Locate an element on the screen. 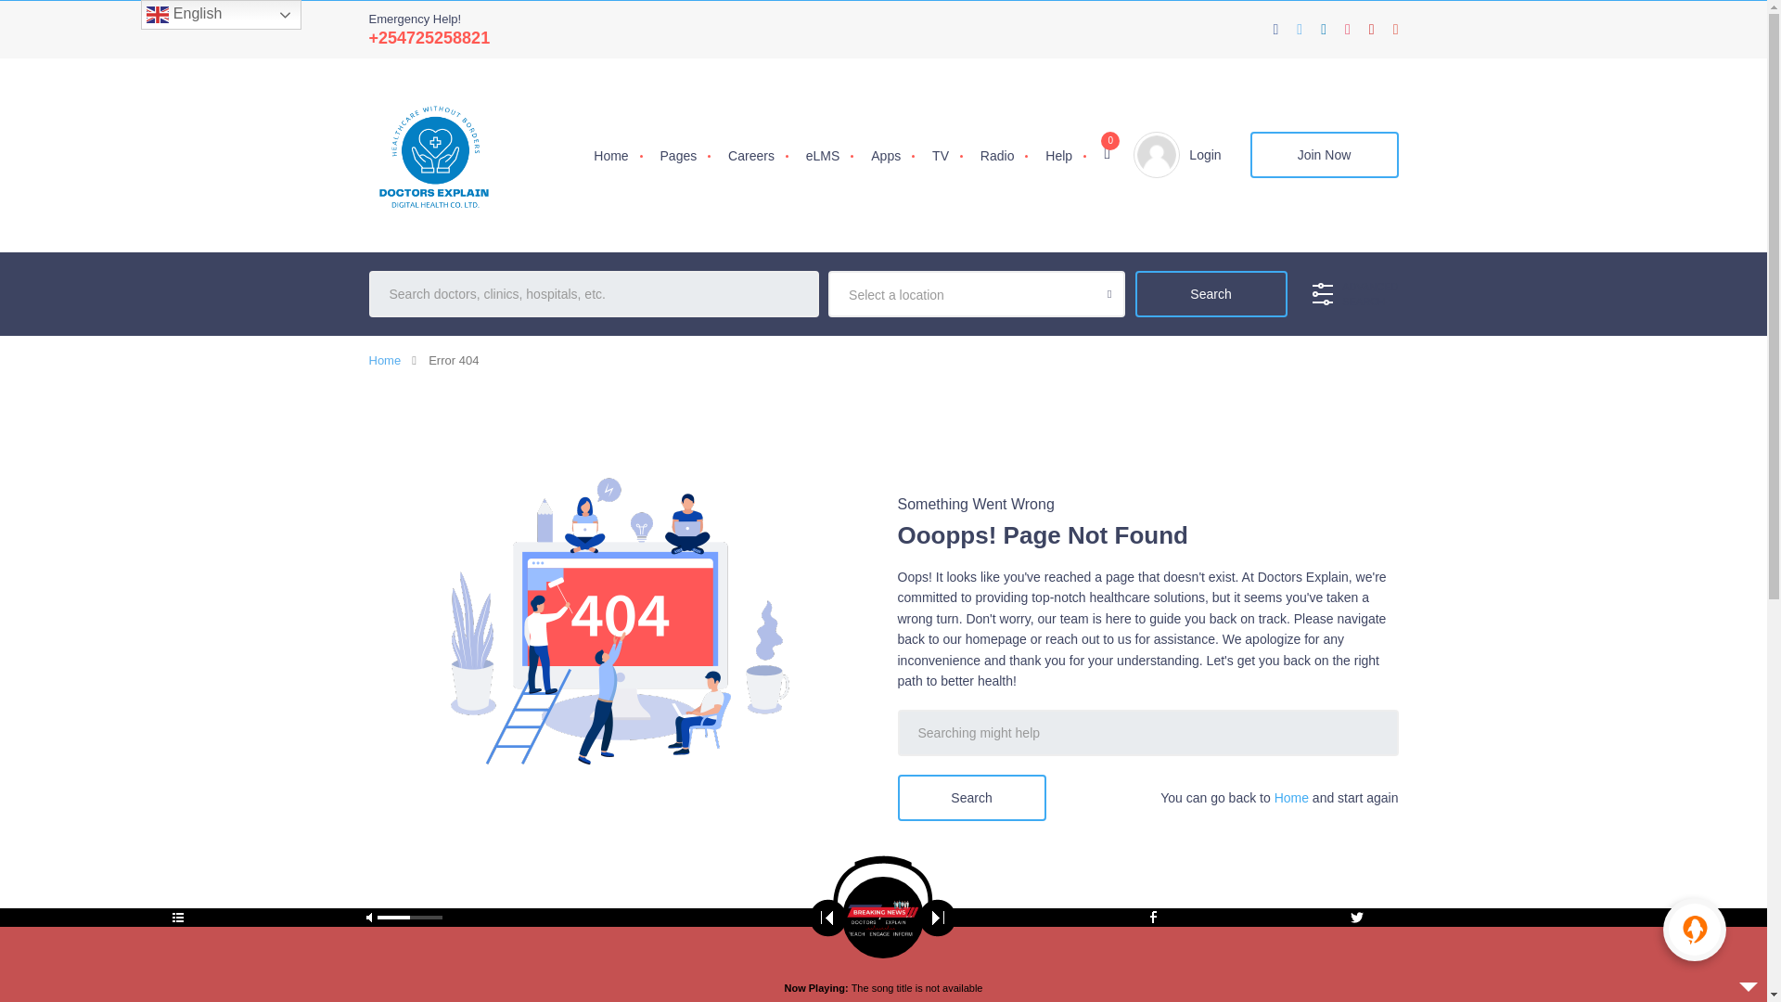  Home is located at coordinates (385, 360).